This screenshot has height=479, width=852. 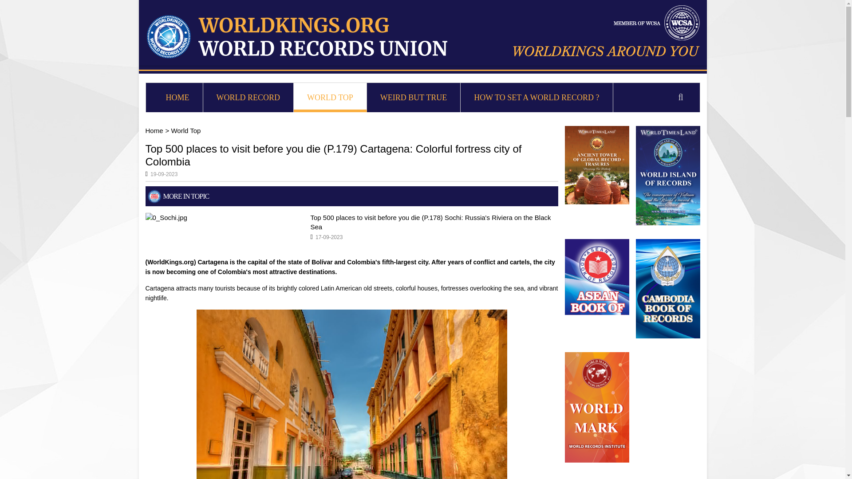 What do you see at coordinates (536, 98) in the screenshot?
I see `How to set a world record ?` at bounding box center [536, 98].